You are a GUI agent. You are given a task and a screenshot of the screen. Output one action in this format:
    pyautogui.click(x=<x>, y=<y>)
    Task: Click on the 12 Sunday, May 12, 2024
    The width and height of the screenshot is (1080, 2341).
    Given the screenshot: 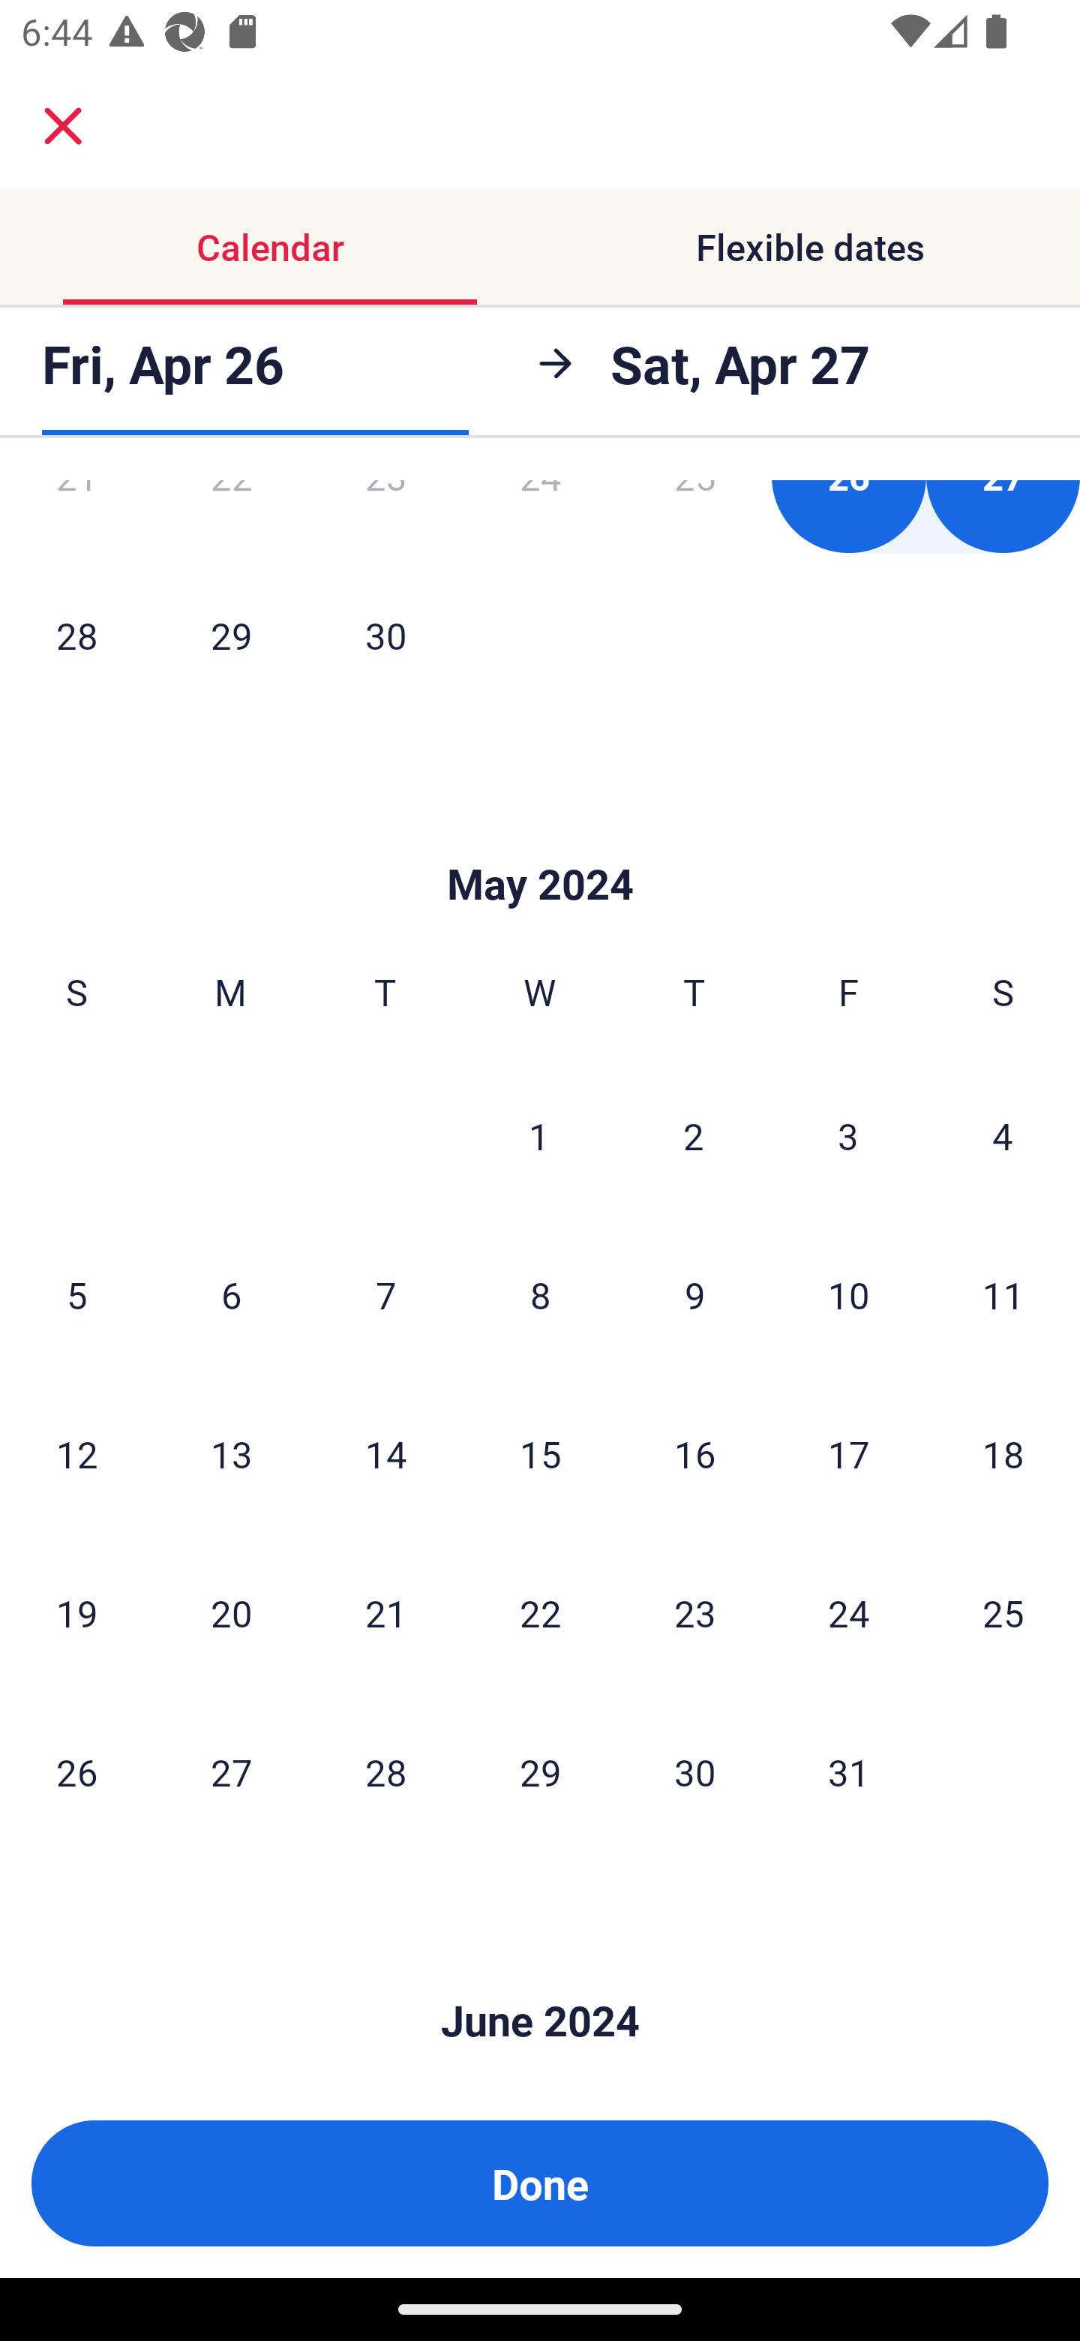 What is the action you would take?
    pyautogui.click(x=76, y=1453)
    